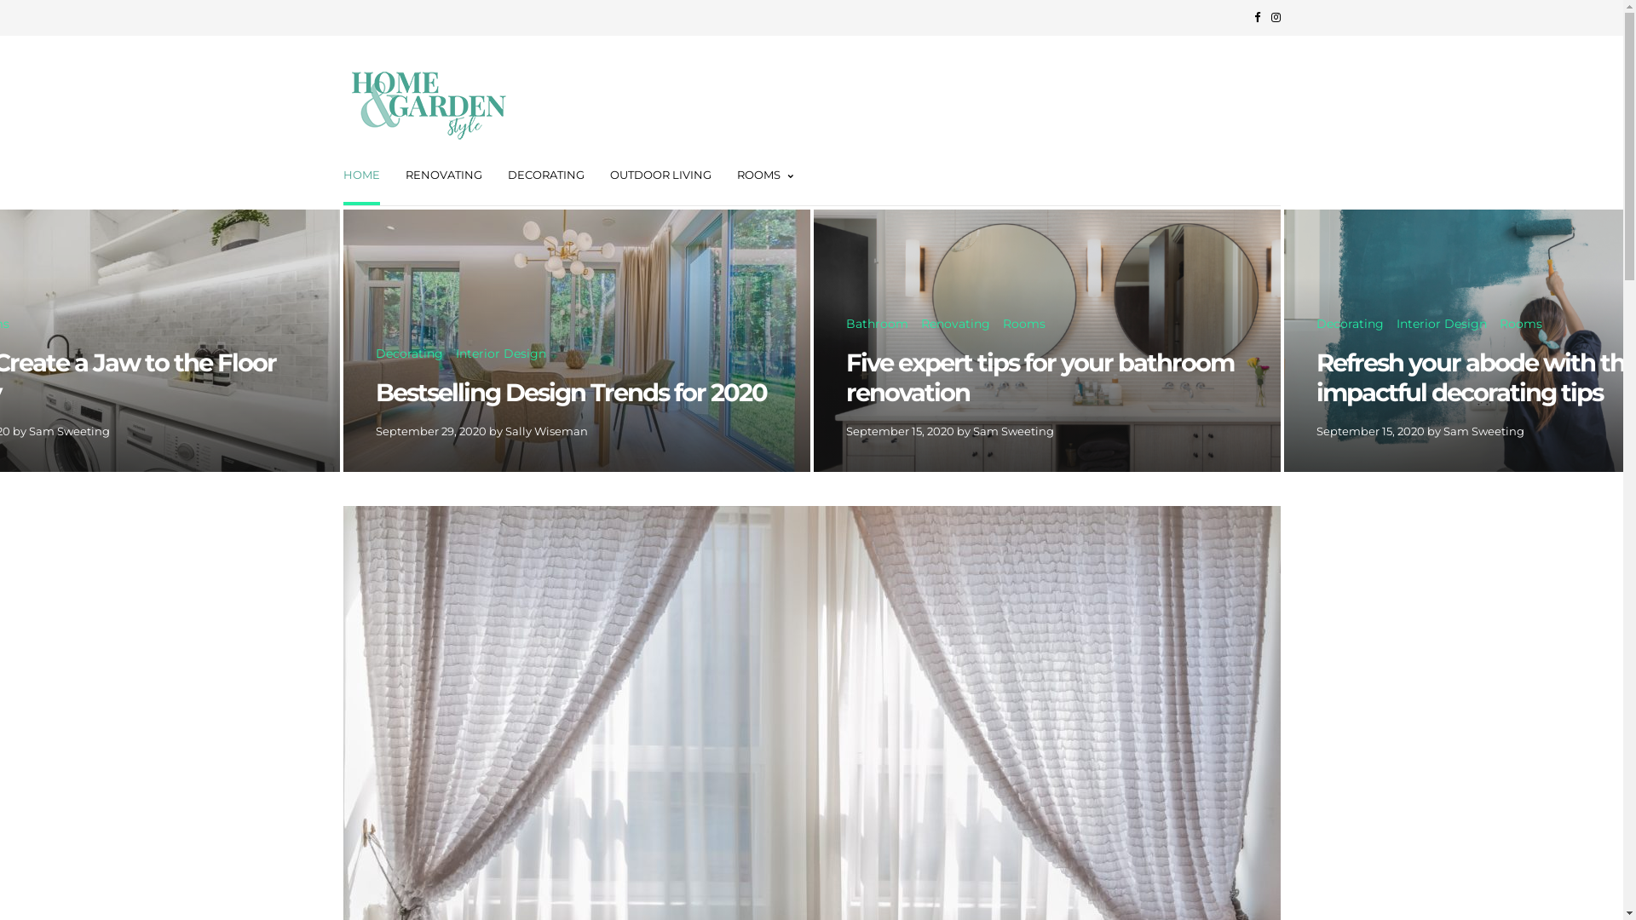  I want to click on ROOMS, so click(764, 177).